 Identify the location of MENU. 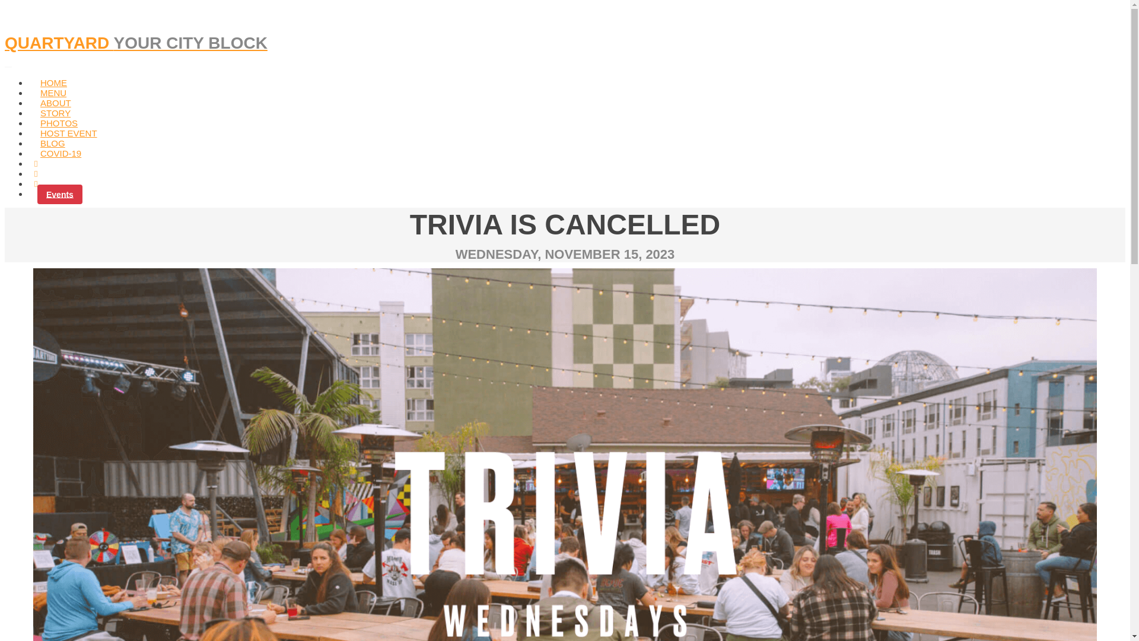
(53, 93).